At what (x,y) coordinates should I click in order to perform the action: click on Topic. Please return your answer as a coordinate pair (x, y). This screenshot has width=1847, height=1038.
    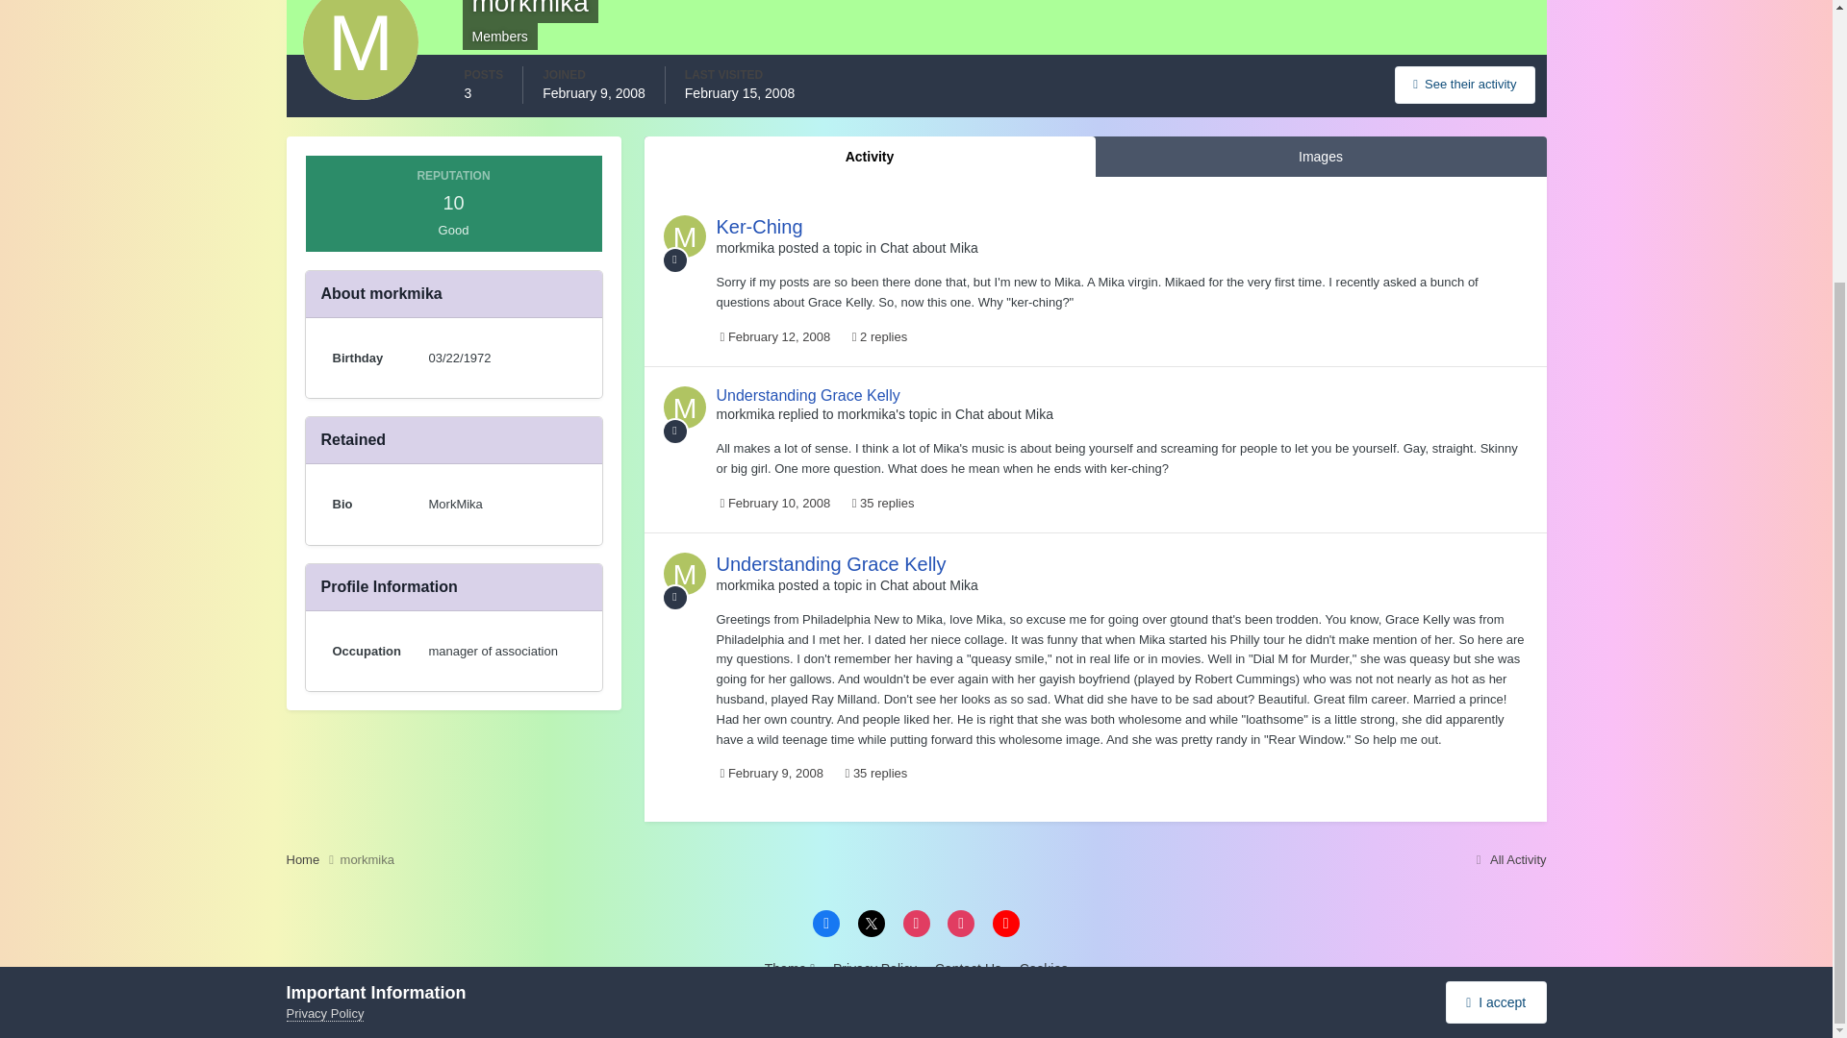
    Looking at the image, I should click on (675, 259).